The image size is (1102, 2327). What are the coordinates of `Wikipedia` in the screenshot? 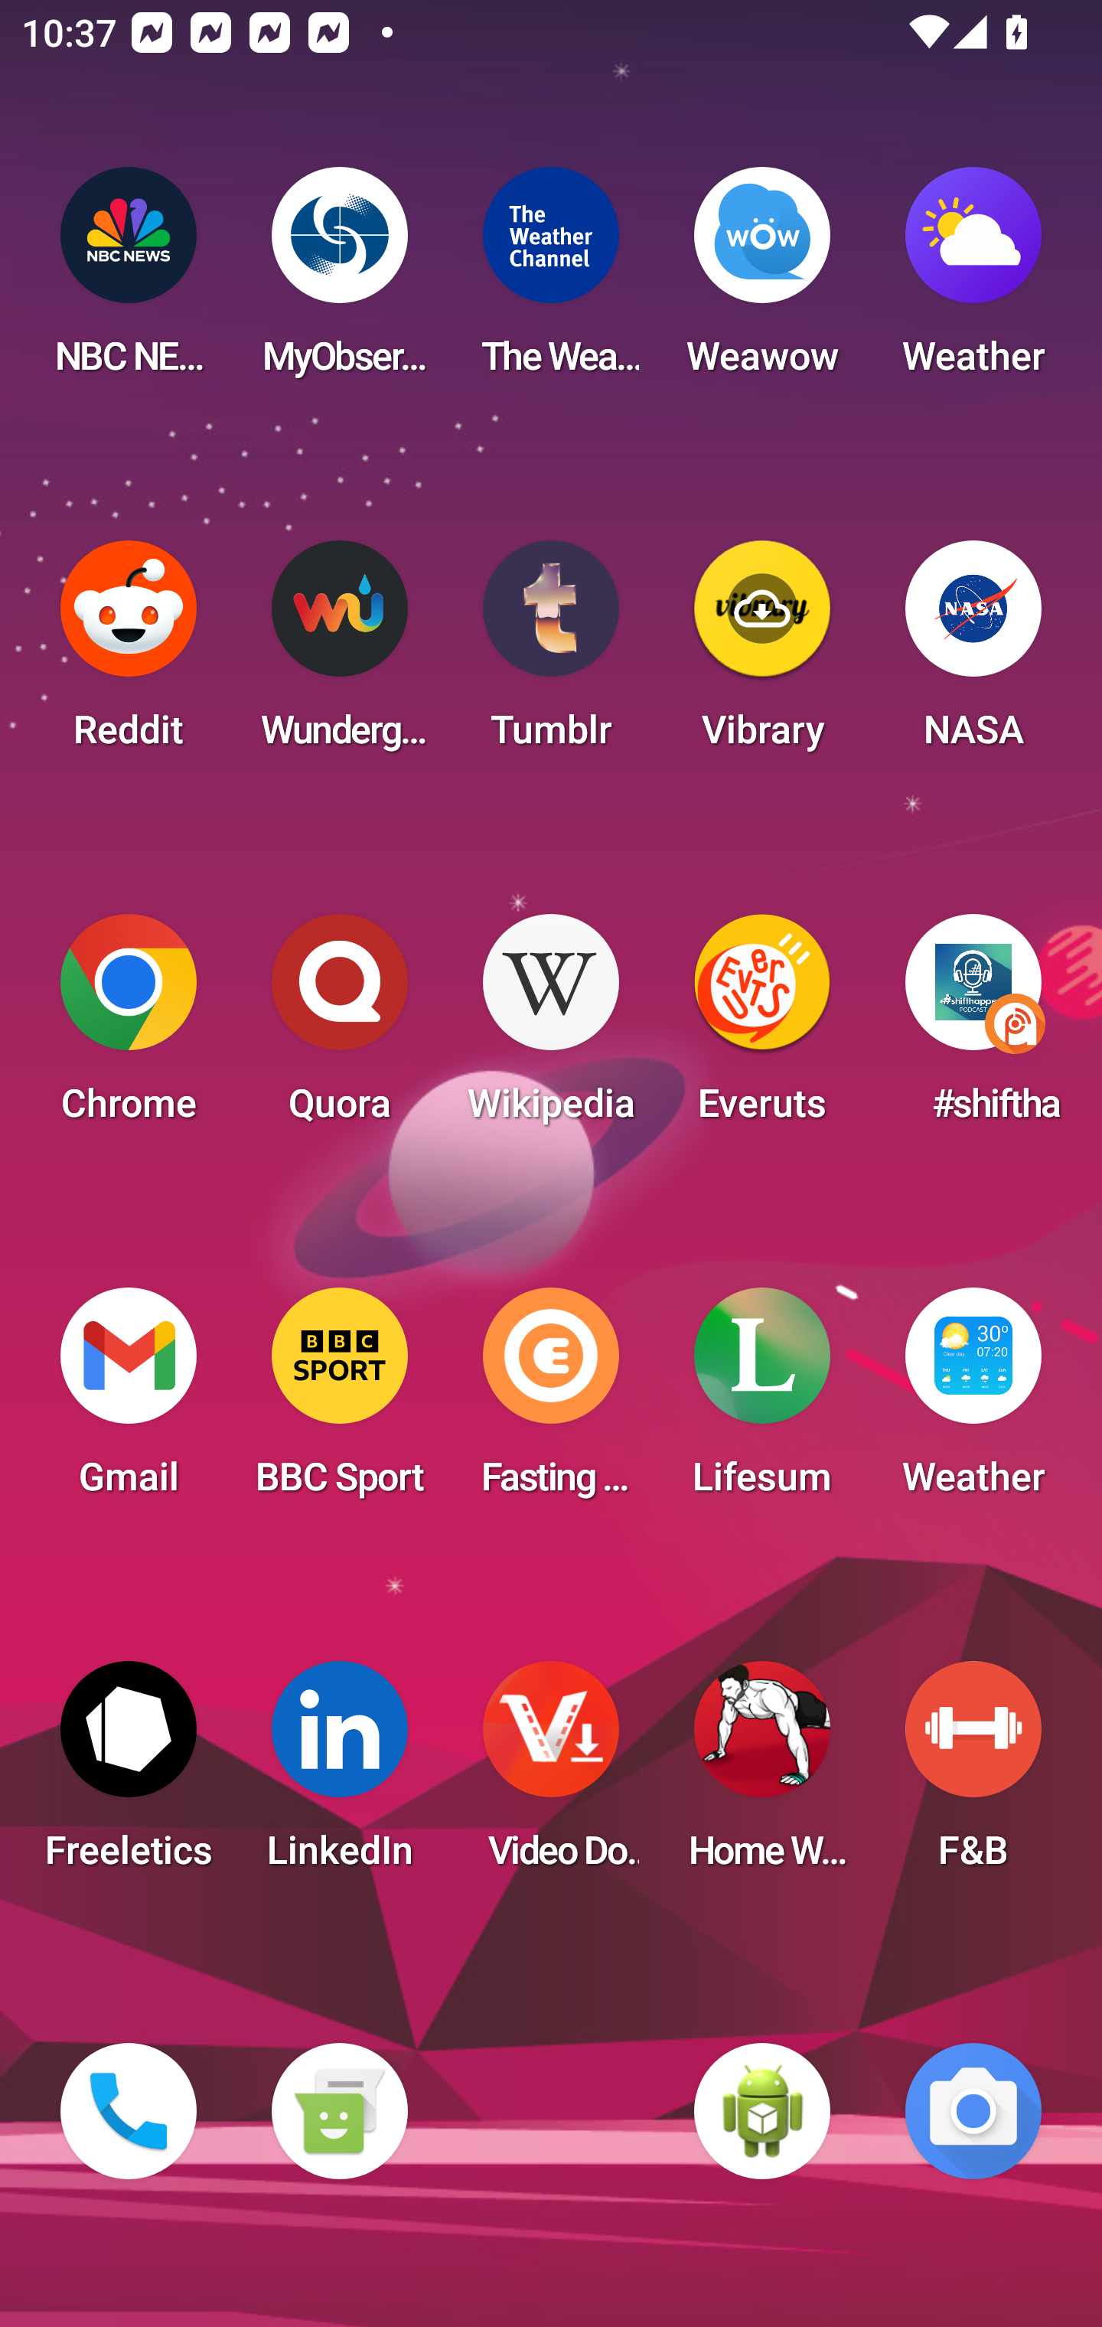 It's located at (551, 1027).